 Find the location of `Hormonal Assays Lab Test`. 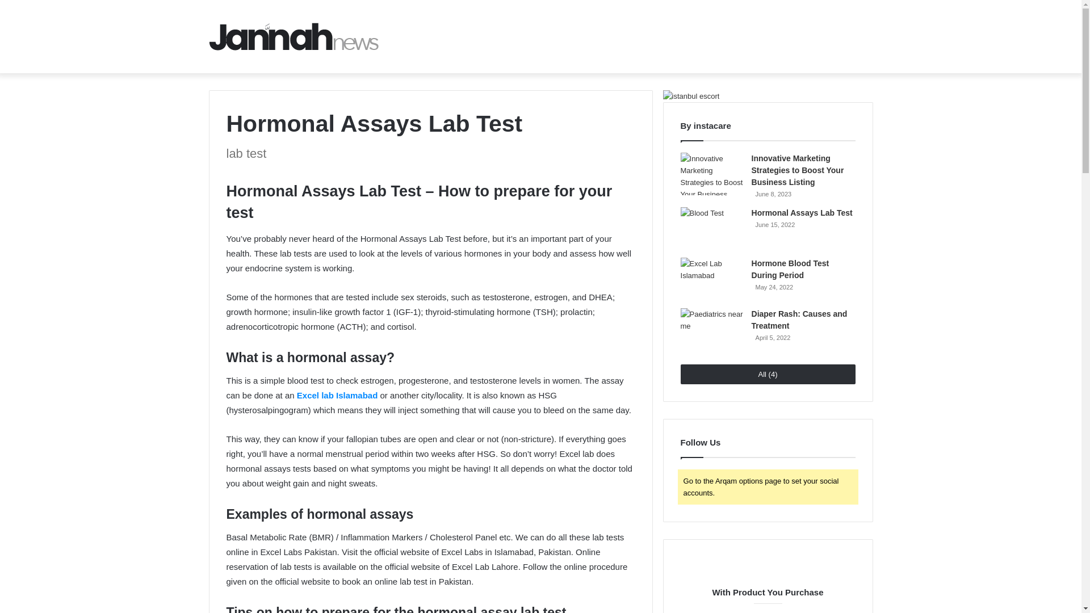

Hormonal Assays Lab Test is located at coordinates (802, 213).